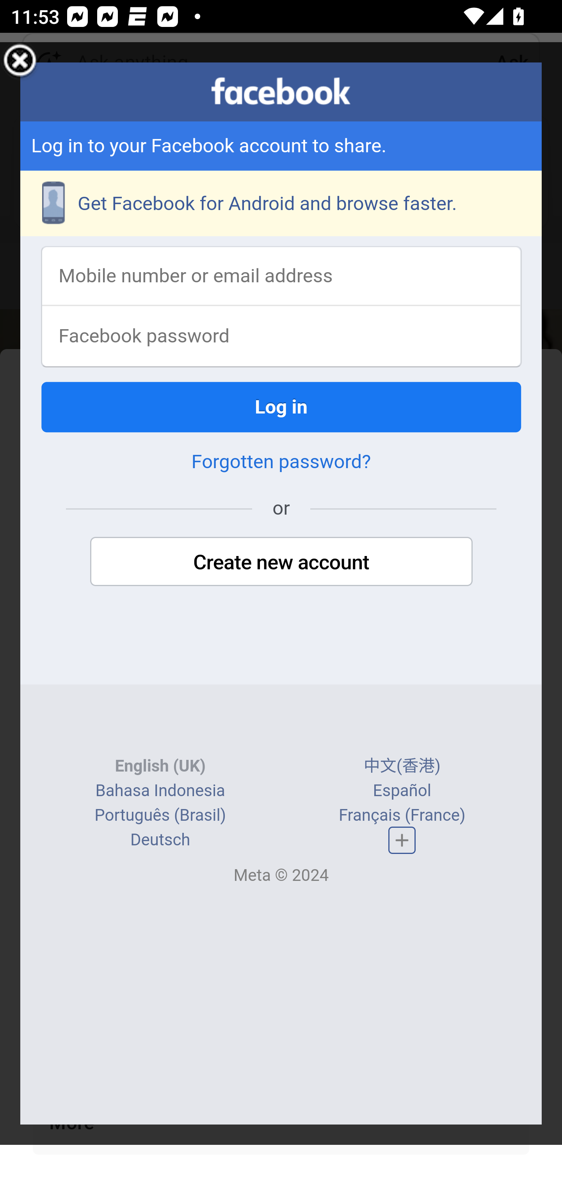 This screenshot has width=562, height=1187. Describe the element at coordinates (282, 205) in the screenshot. I see `Get Facebook for Android and browse faster.` at that location.